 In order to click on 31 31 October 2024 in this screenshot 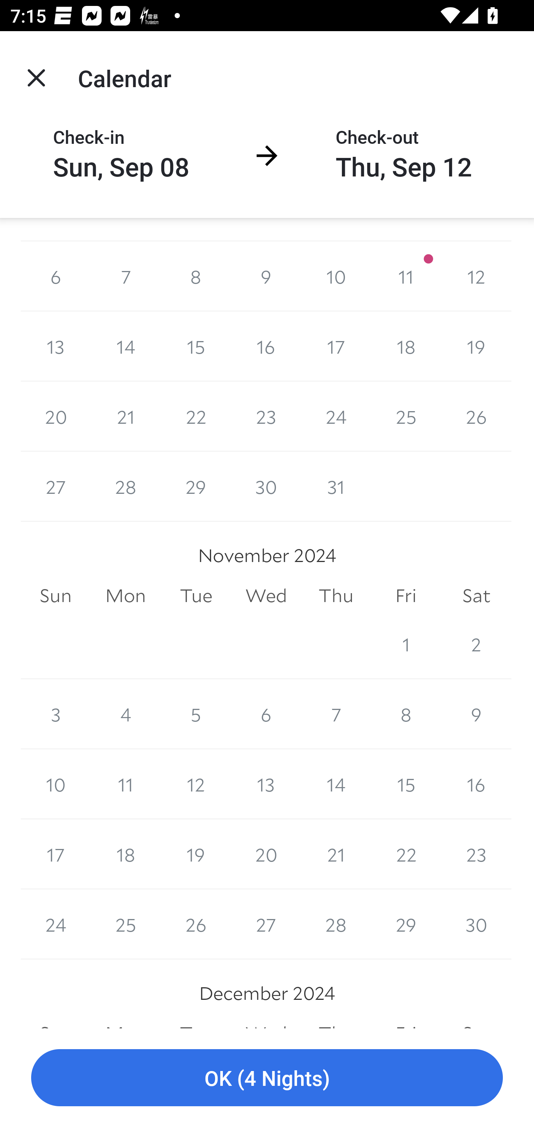, I will do `click(336, 487)`.